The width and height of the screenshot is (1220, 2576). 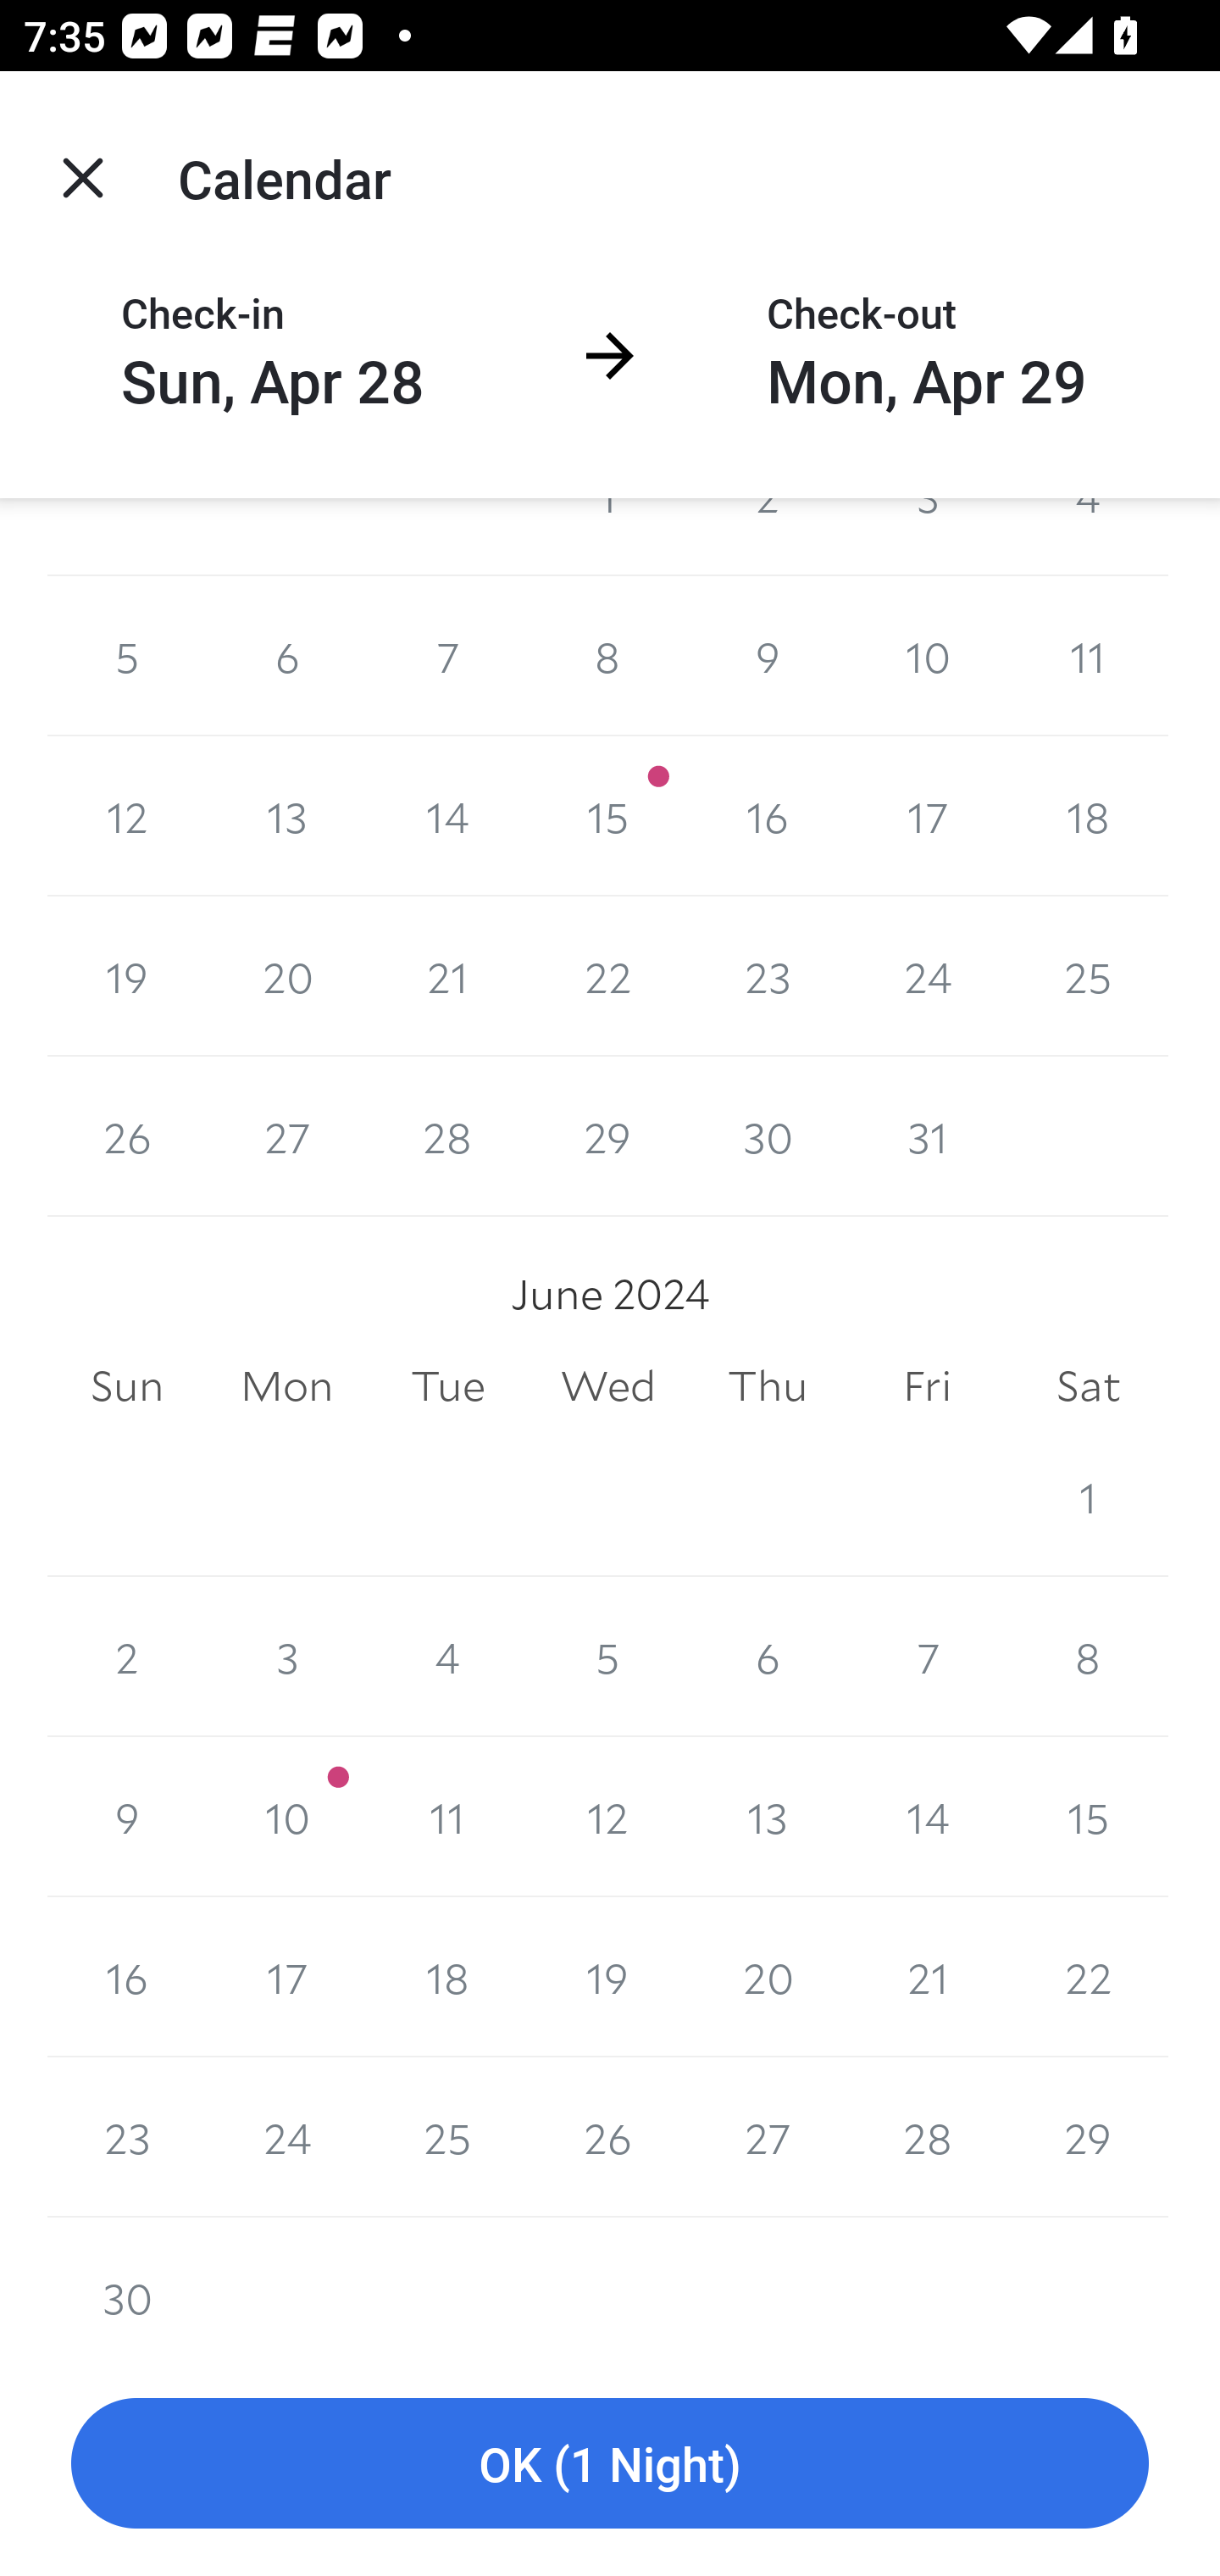 I want to click on 3 3 June 2024, so click(x=286, y=1656).